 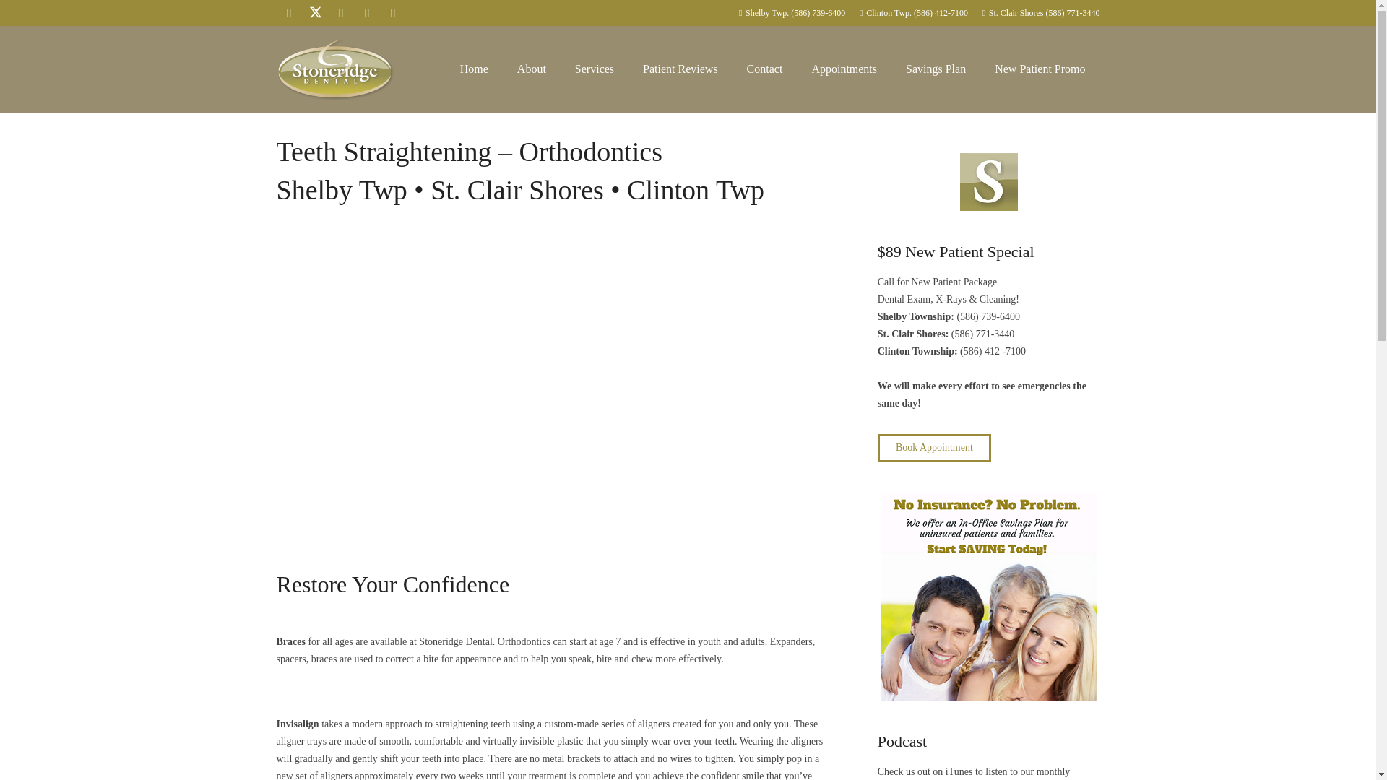 What do you see at coordinates (340, 13) in the screenshot?
I see `Google` at bounding box center [340, 13].